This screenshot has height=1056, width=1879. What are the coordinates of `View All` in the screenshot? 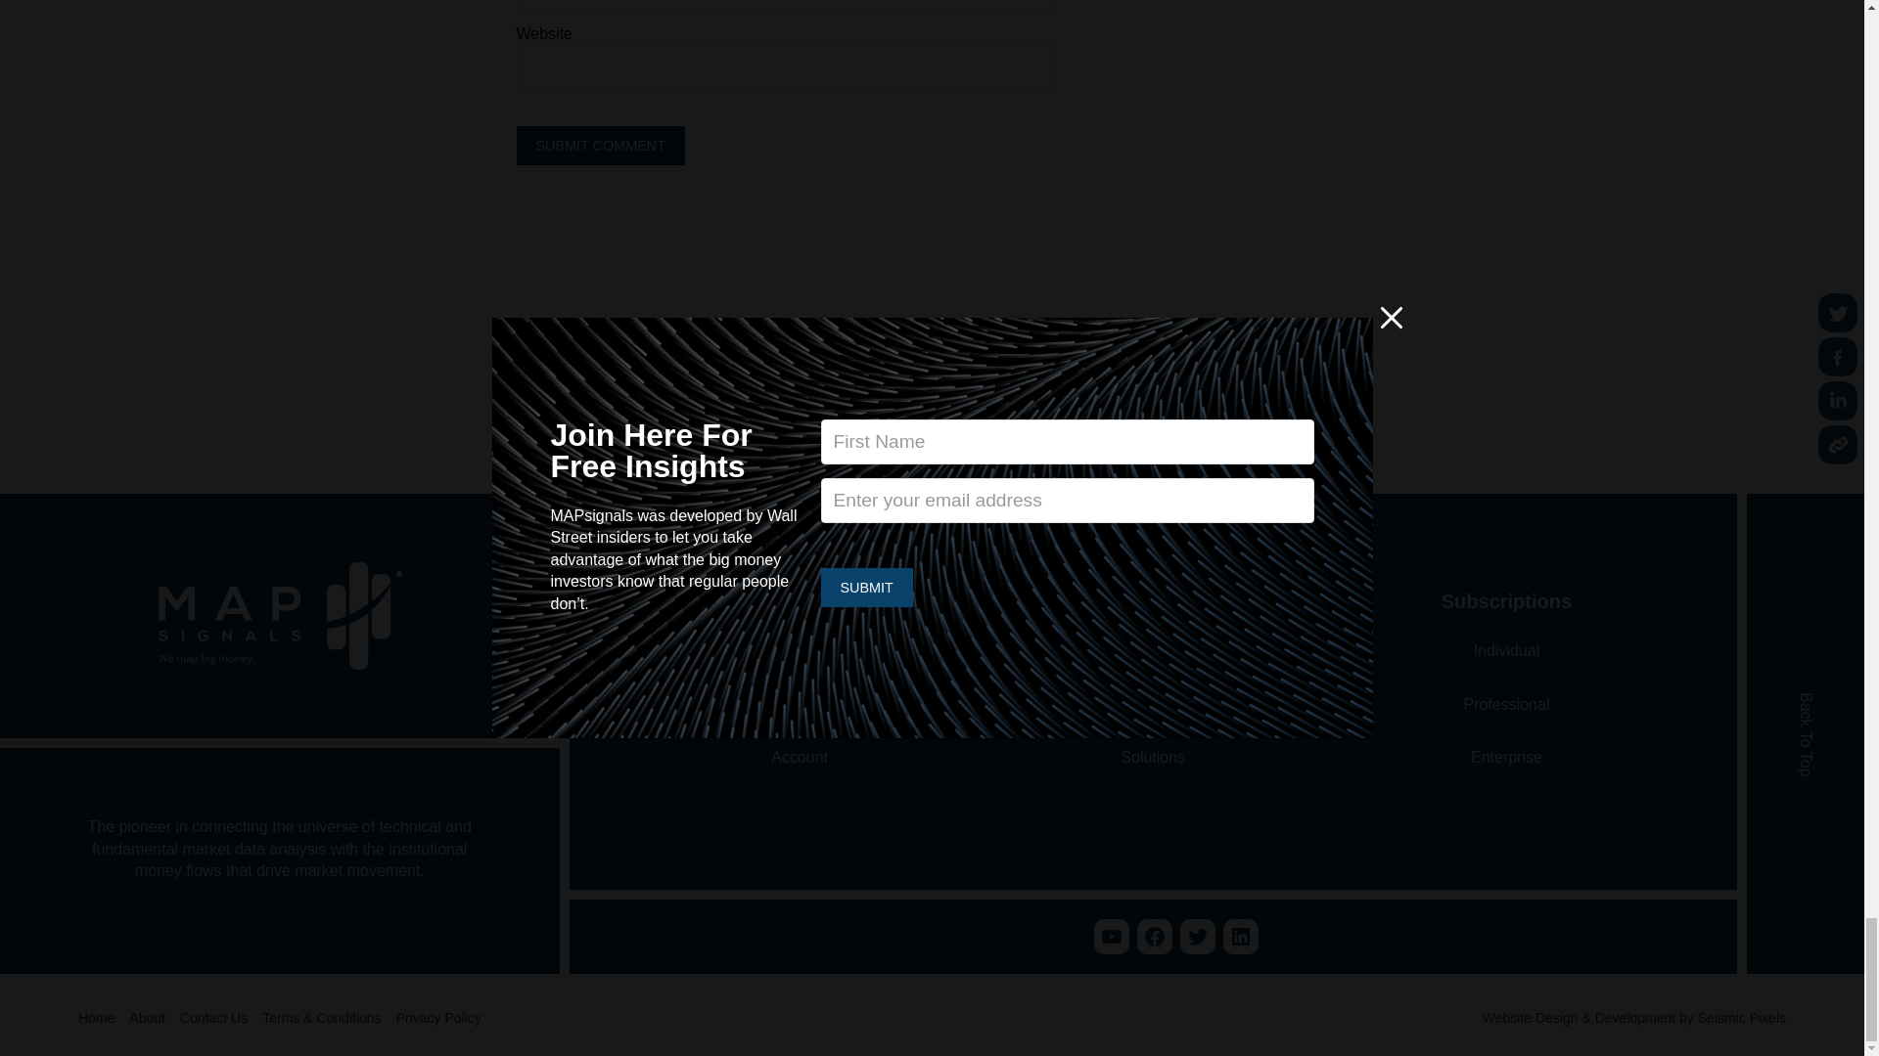 It's located at (947, 335).